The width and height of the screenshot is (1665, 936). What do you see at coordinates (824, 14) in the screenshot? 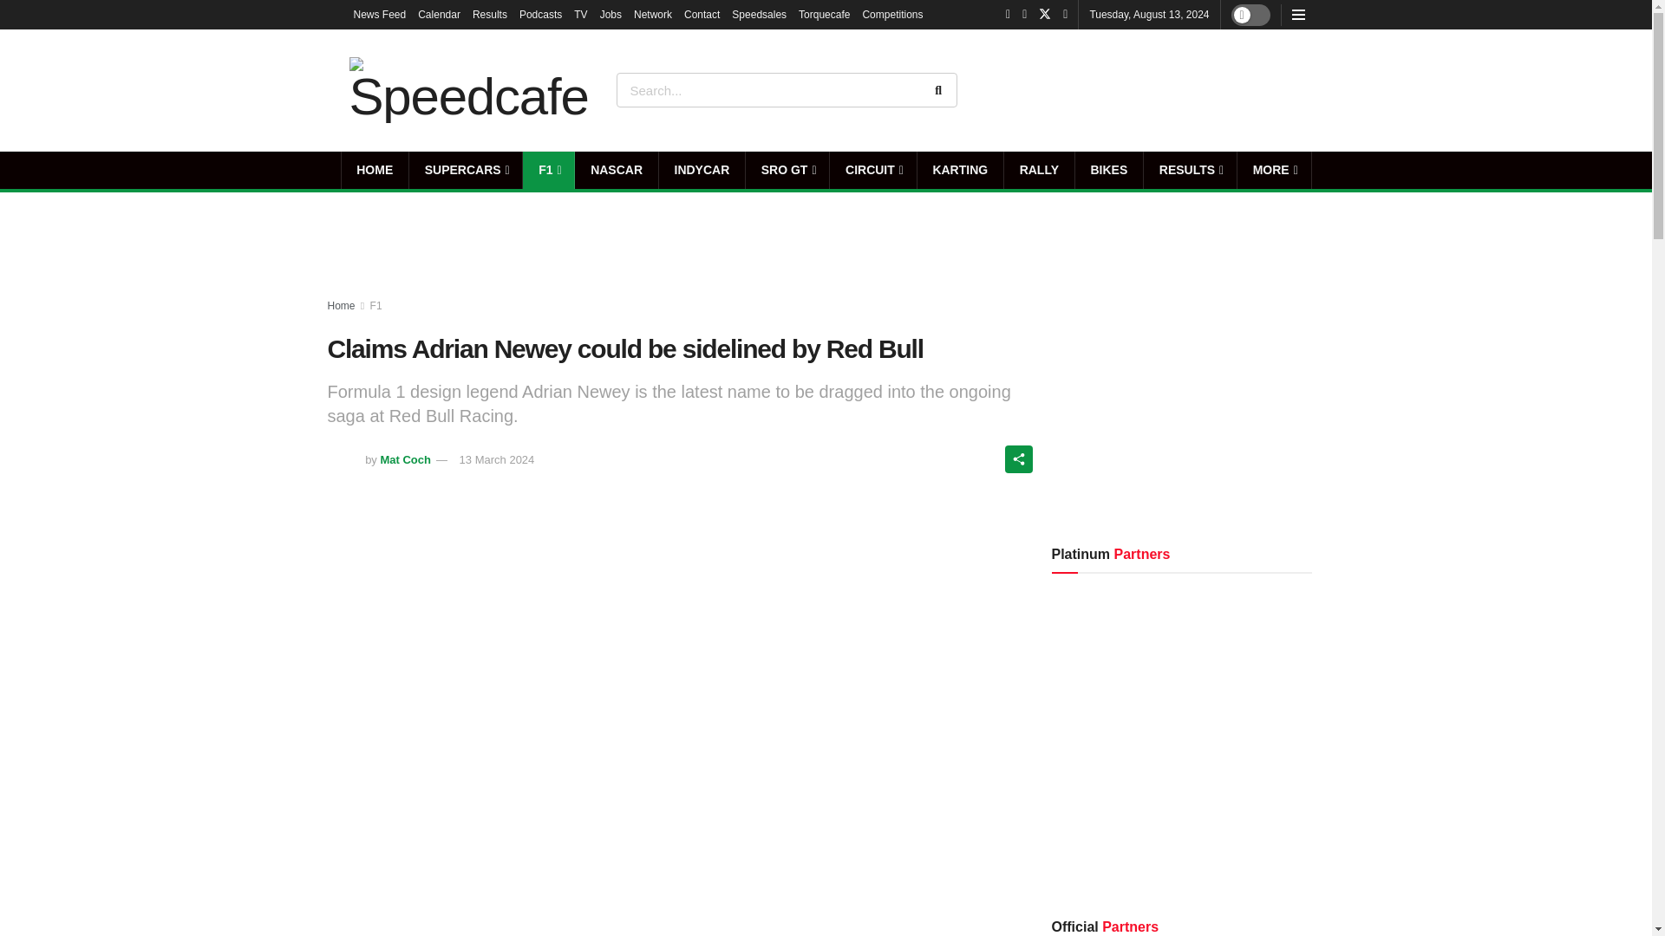
I see `Torquecafe` at bounding box center [824, 14].